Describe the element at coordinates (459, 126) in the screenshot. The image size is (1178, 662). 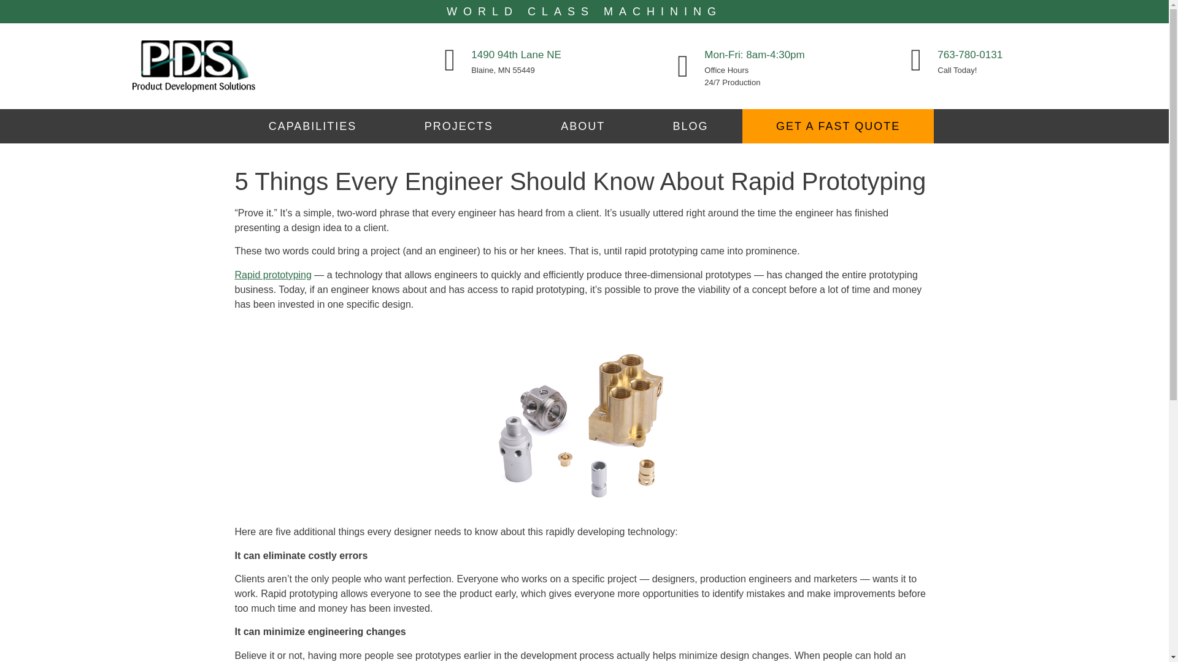
I see `PROJECTS` at that location.